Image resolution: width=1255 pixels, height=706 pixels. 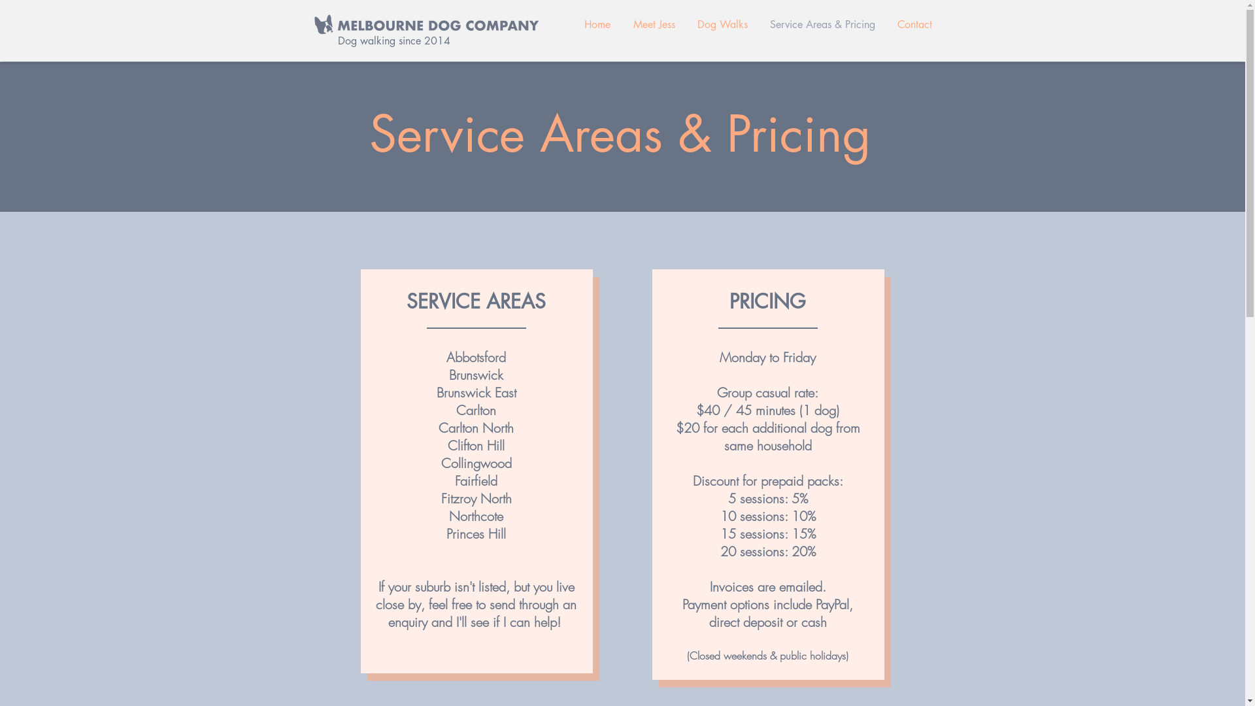 What do you see at coordinates (654, 25) in the screenshot?
I see `Meet Jess` at bounding box center [654, 25].